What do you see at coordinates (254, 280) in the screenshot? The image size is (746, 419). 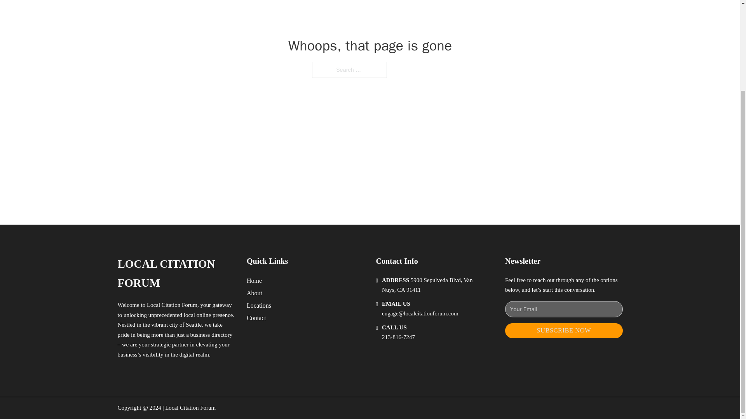 I see `Home` at bounding box center [254, 280].